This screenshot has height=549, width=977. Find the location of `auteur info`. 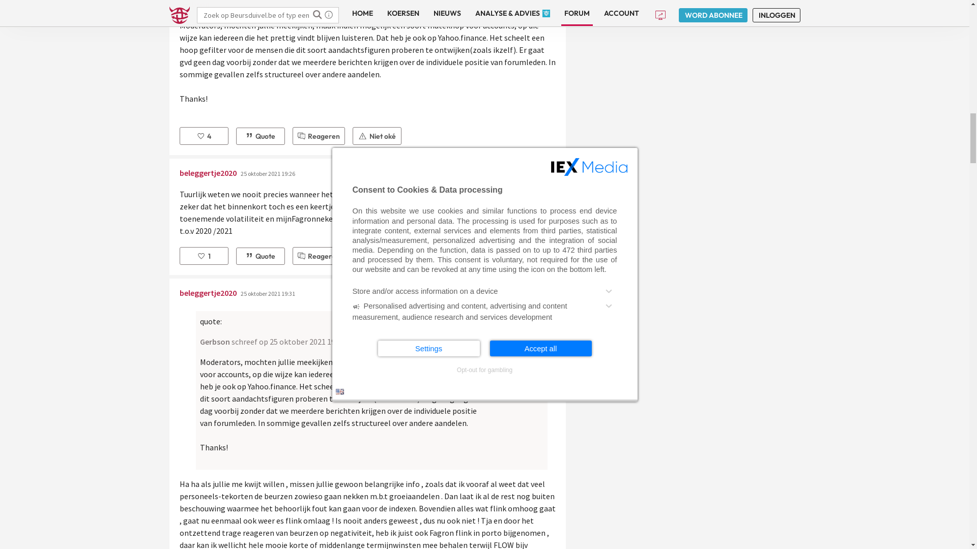

auteur info is located at coordinates (549, 382).